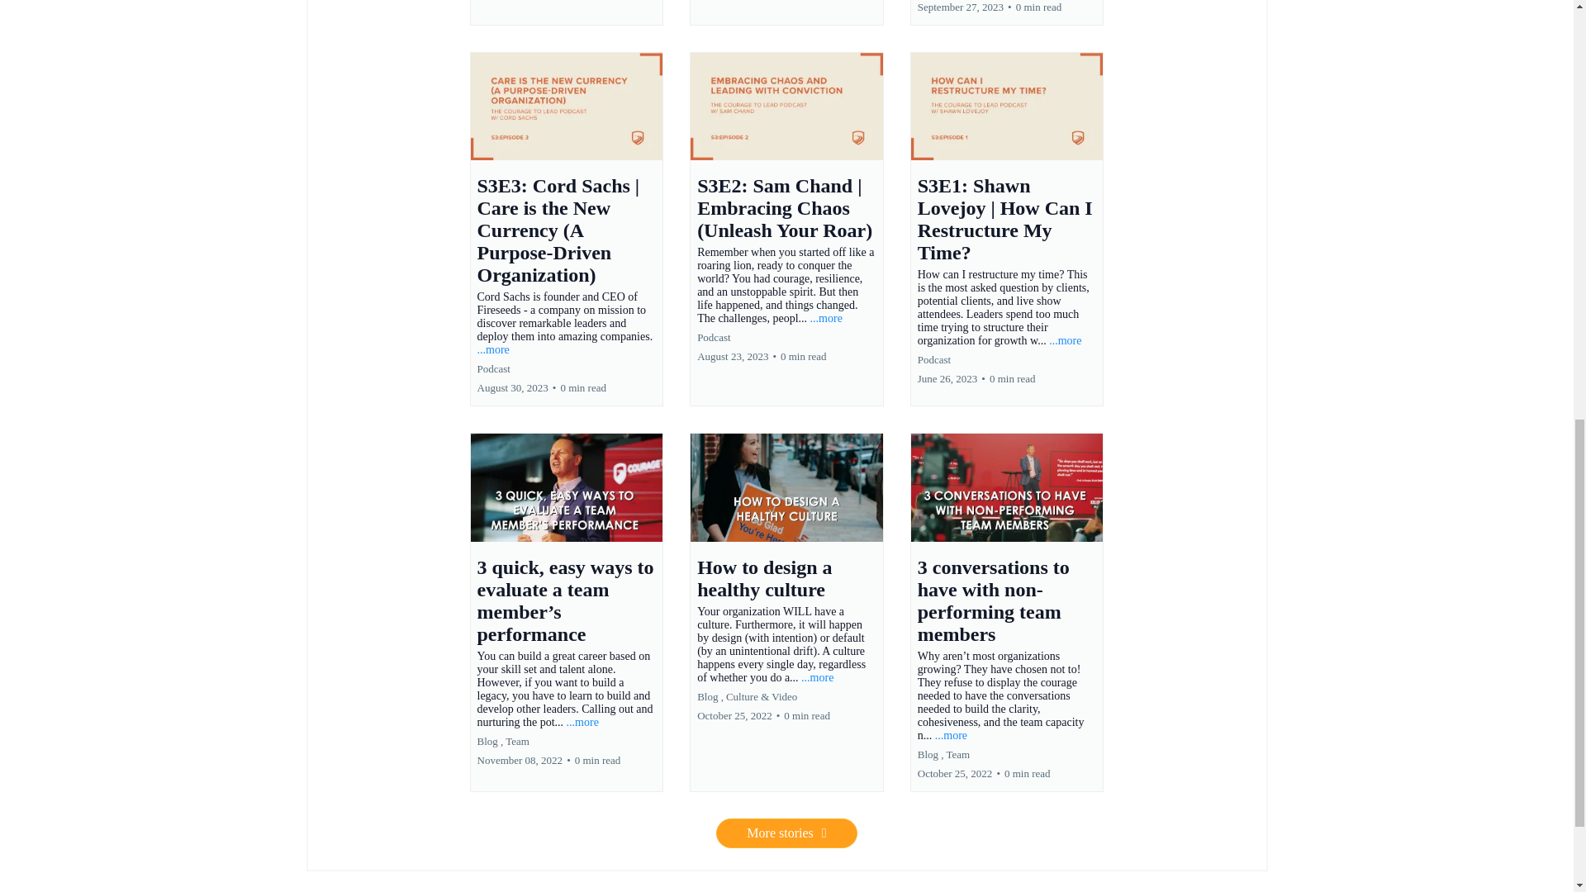 This screenshot has height=892, width=1586. I want to click on More stories, so click(786, 833).